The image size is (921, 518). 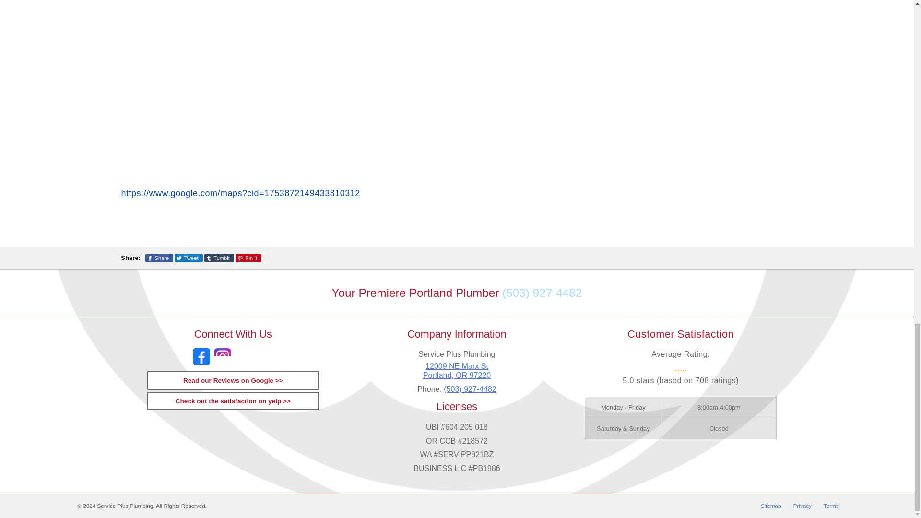 What do you see at coordinates (233, 380) in the screenshot?
I see `Google Reviews` at bounding box center [233, 380].